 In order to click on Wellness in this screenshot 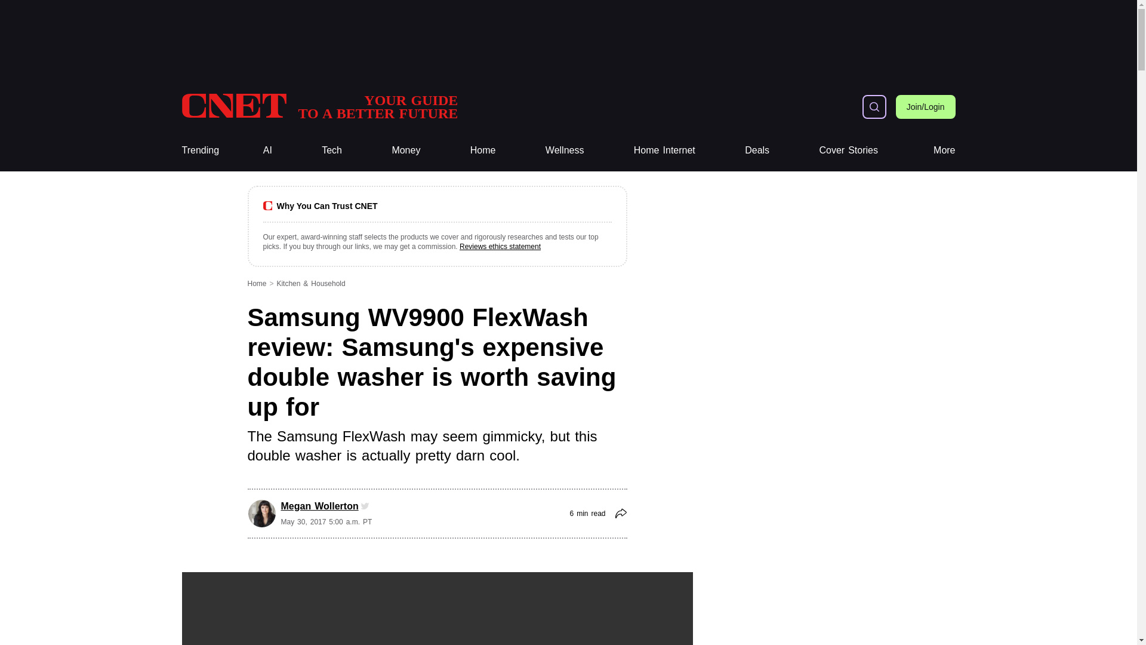, I will do `click(565, 150)`.